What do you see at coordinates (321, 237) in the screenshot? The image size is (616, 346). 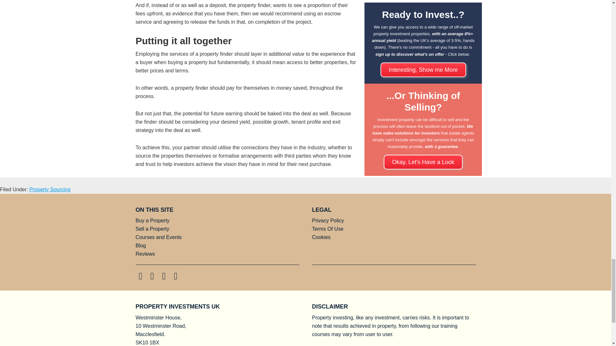 I see `Cookies` at bounding box center [321, 237].